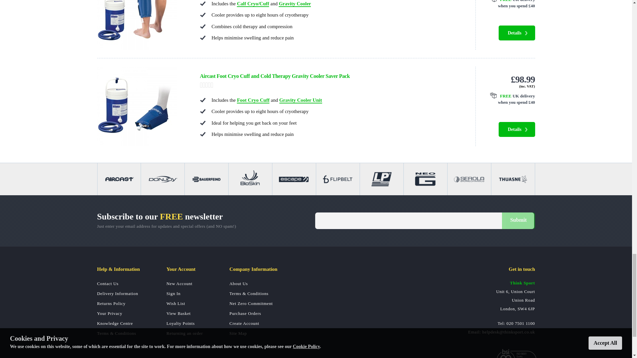 The height and width of the screenshot is (358, 637). I want to click on Gravity Cooler, so click(295, 4).